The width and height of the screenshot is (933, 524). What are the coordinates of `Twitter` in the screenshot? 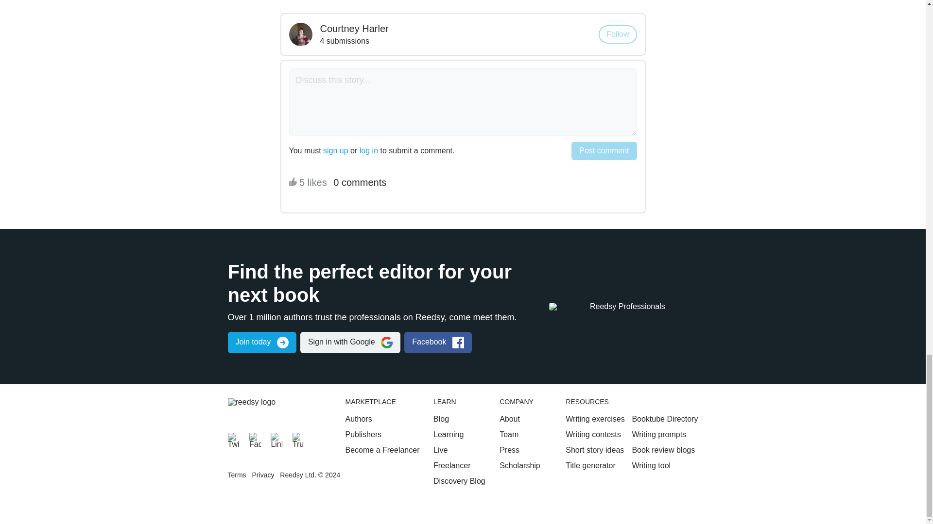 It's located at (233, 439).